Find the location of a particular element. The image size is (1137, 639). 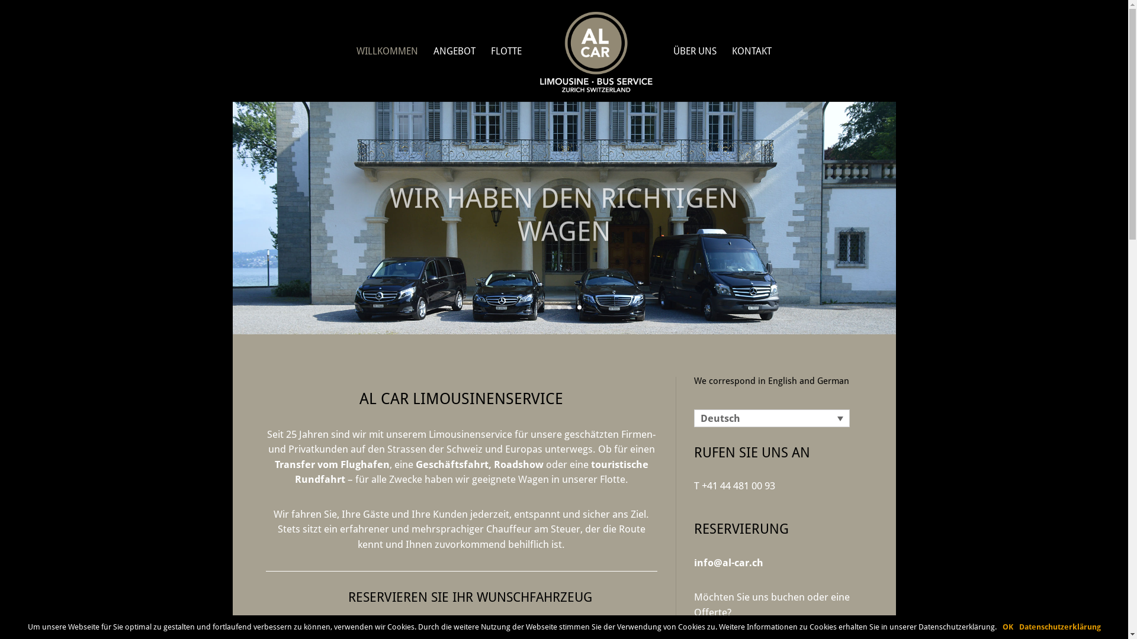

KONTAKT is located at coordinates (752, 75).